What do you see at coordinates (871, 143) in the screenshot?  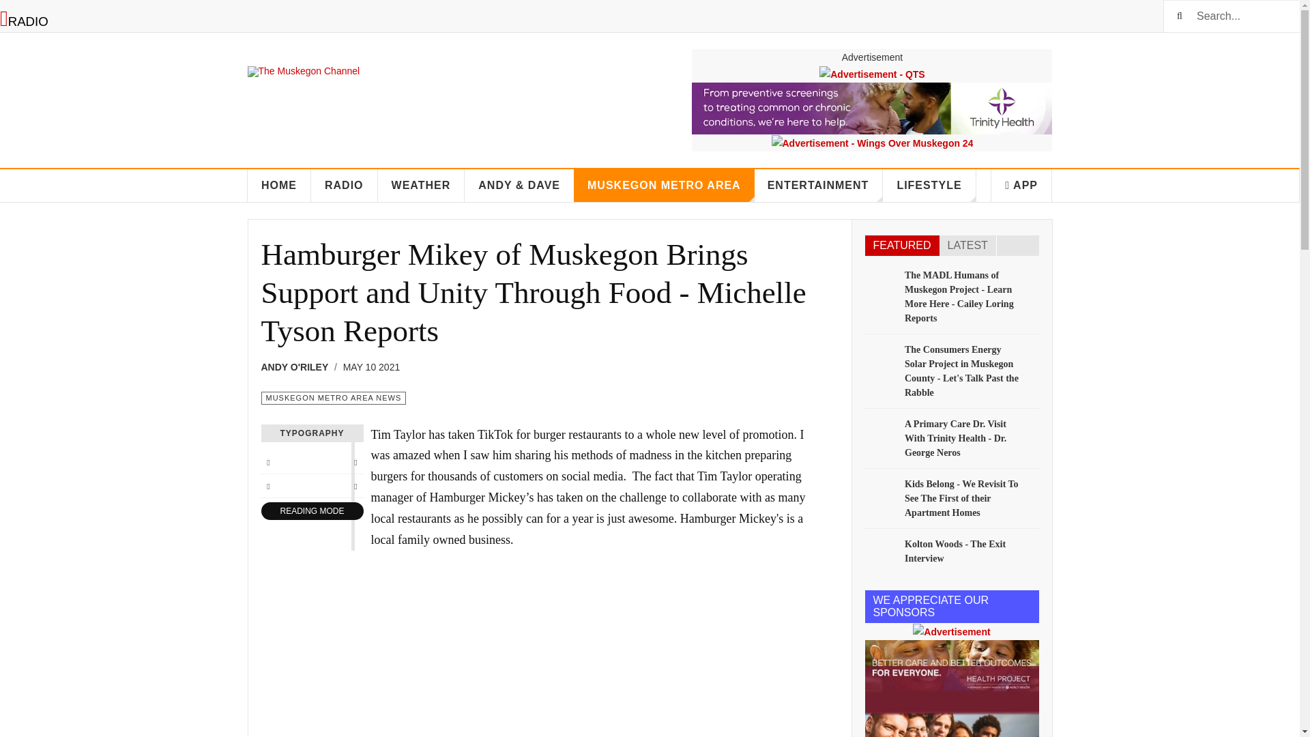 I see `Wings Over Muskegon 24` at bounding box center [871, 143].